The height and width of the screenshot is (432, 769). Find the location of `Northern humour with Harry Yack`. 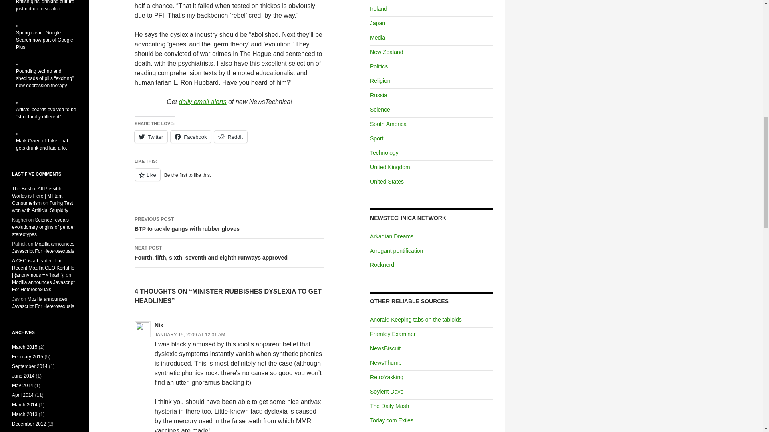

Northern humour with Harry Yack is located at coordinates (386, 377).